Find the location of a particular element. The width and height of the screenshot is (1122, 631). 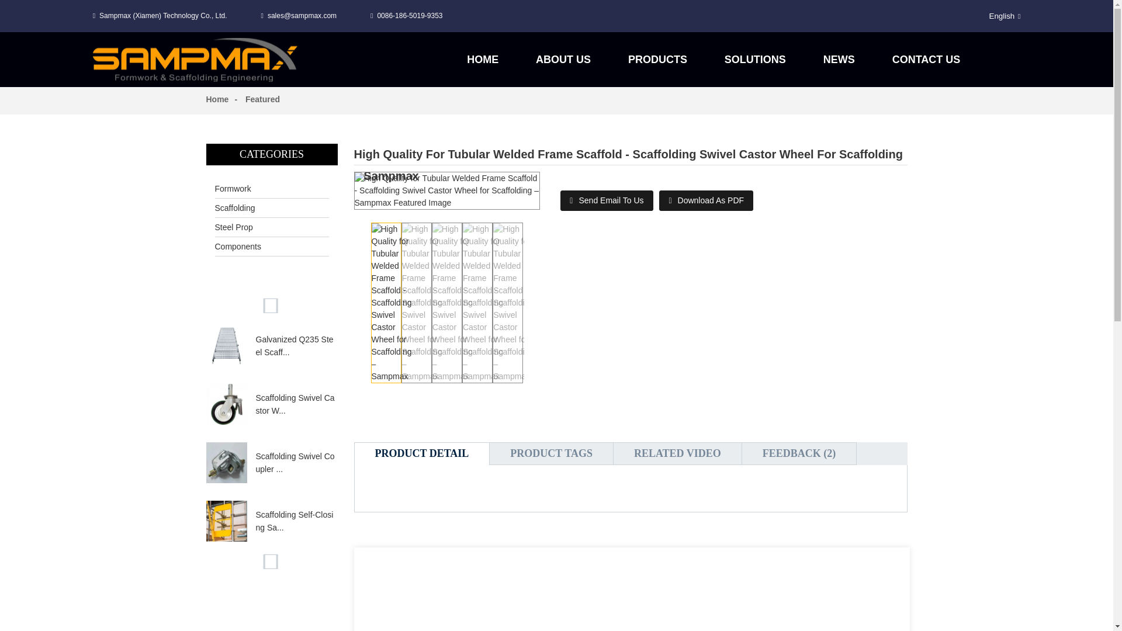

Scaffolding Swivel Coupler ... is located at coordinates (296, 463).